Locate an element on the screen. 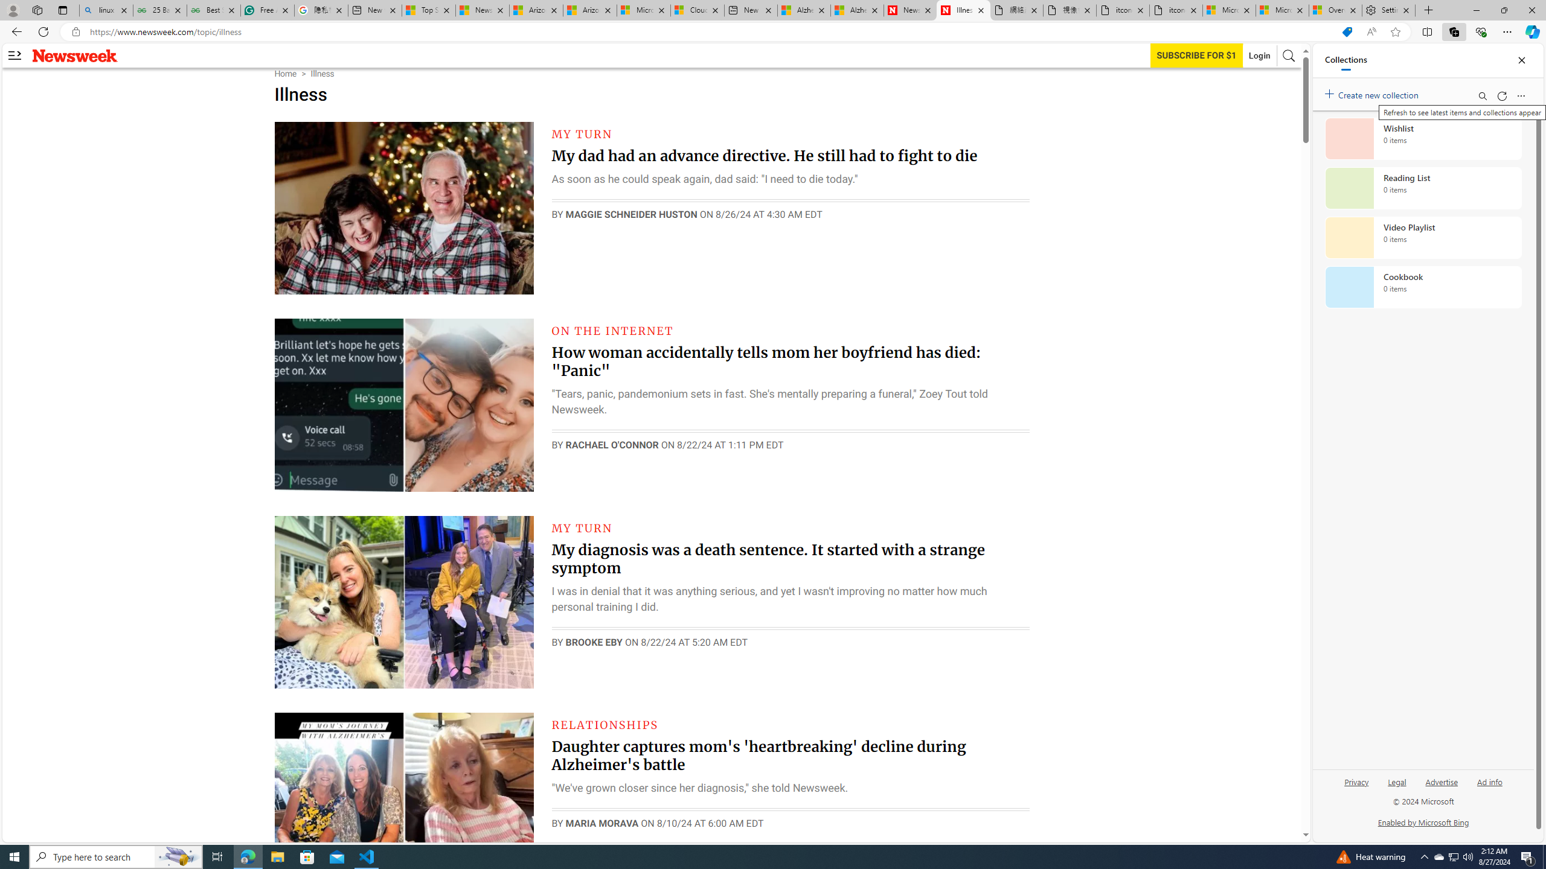  AutomationID: search-btn is located at coordinates (1289, 56).